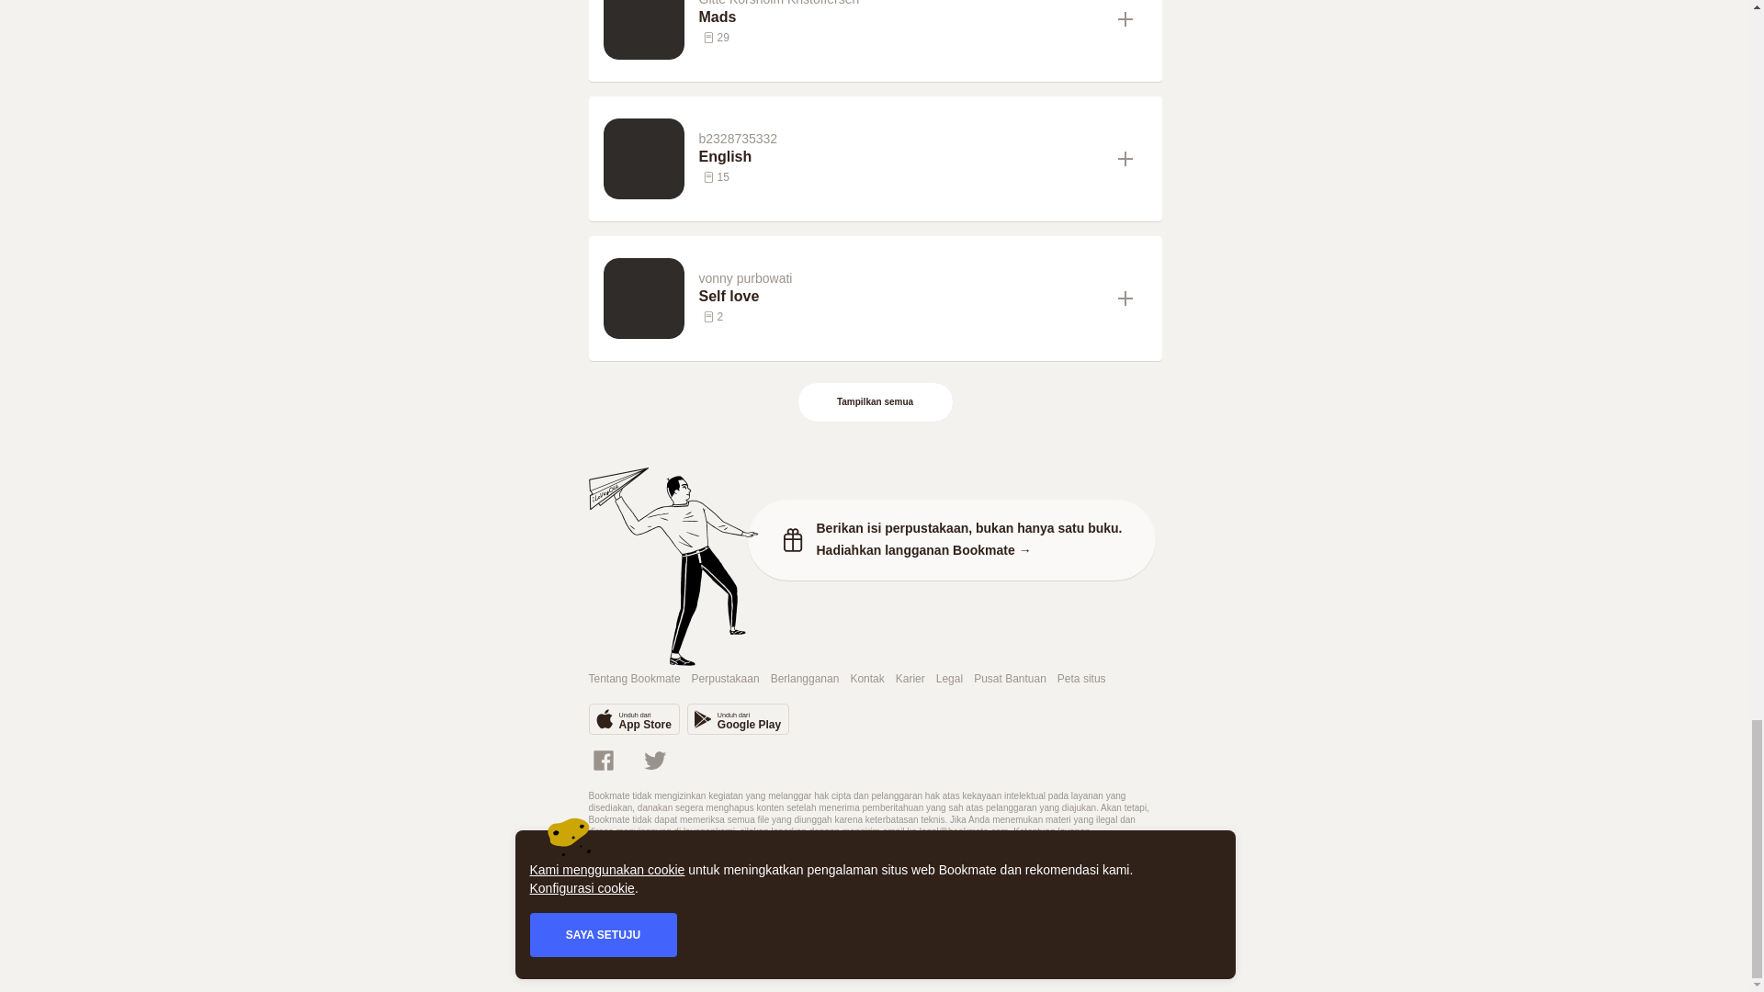  What do you see at coordinates (900, 156) in the screenshot?
I see `English` at bounding box center [900, 156].